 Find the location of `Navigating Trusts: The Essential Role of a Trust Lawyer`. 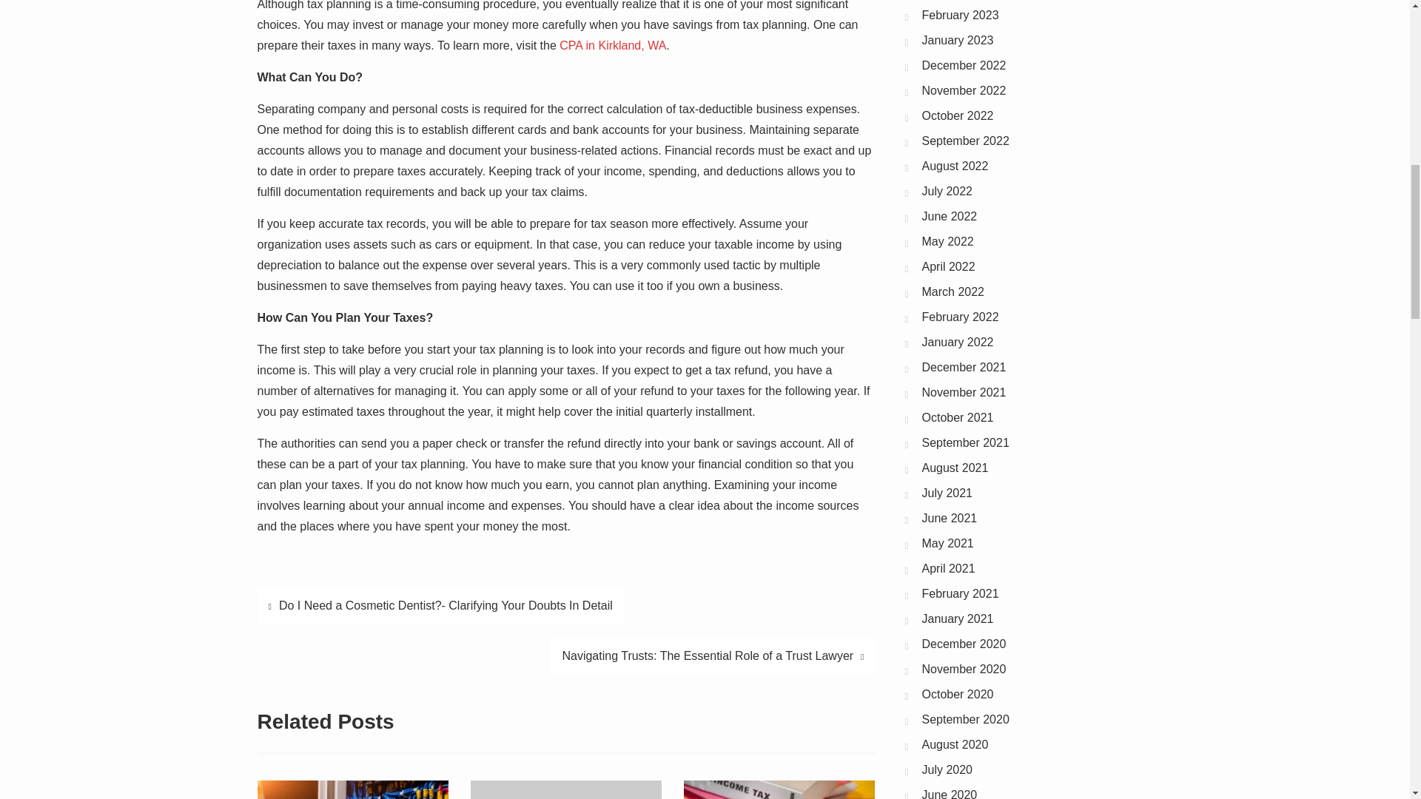

Navigating Trusts: The Essential Role of a Trust Lawyer is located at coordinates (713, 655).